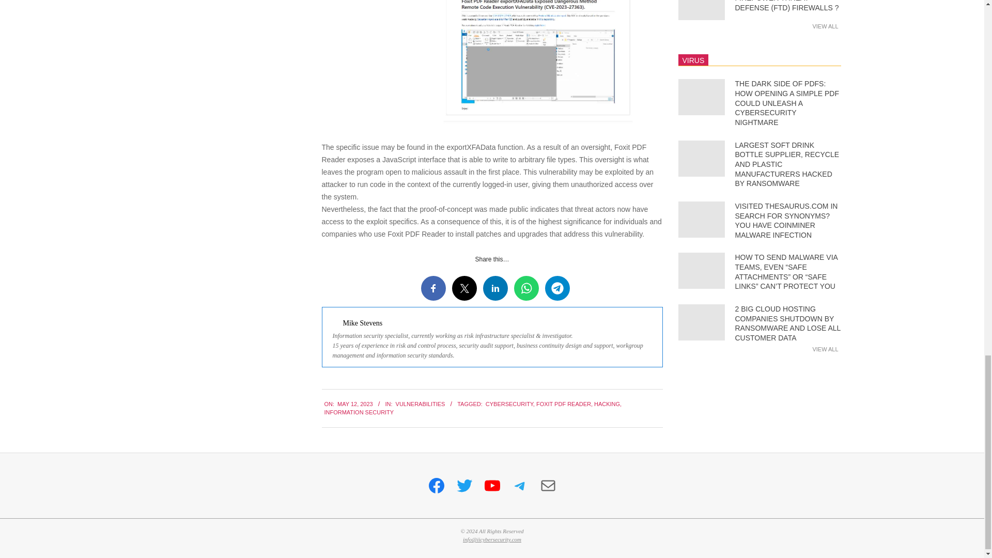 The image size is (992, 558). I want to click on INFORMATION SECURITY, so click(359, 412).